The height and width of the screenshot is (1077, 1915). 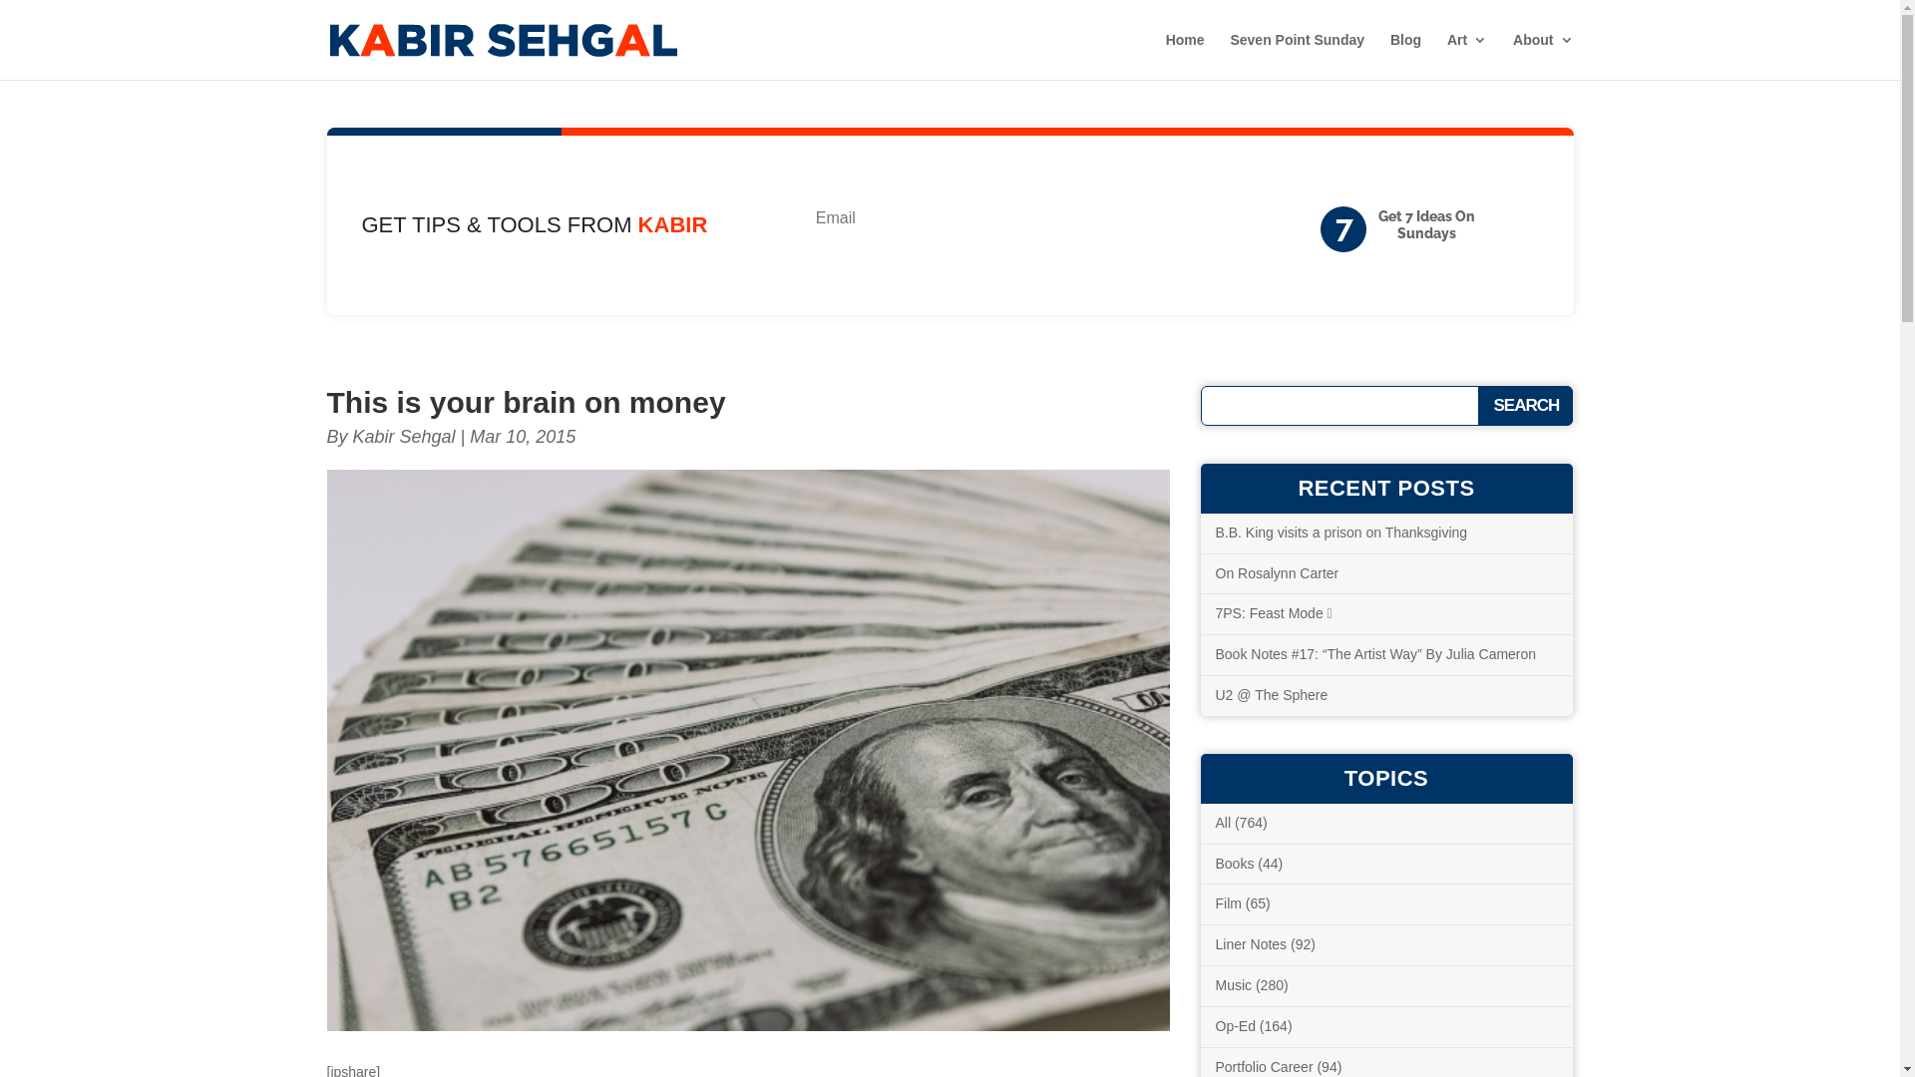 I want to click on About, so click(x=1543, y=56).